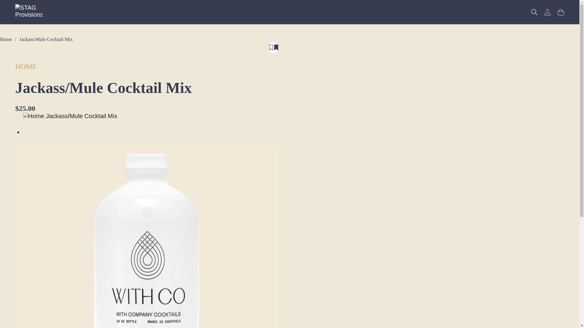 The image size is (584, 328). What do you see at coordinates (547, 12) in the screenshot?
I see `Account` at bounding box center [547, 12].